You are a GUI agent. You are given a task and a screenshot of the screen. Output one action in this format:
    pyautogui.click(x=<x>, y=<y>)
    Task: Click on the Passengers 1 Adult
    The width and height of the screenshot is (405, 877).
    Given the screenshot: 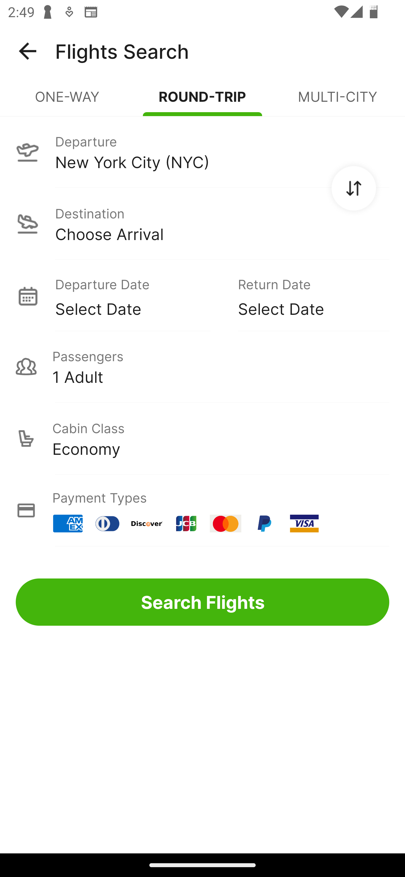 What is the action you would take?
    pyautogui.click(x=202, y=367)
    